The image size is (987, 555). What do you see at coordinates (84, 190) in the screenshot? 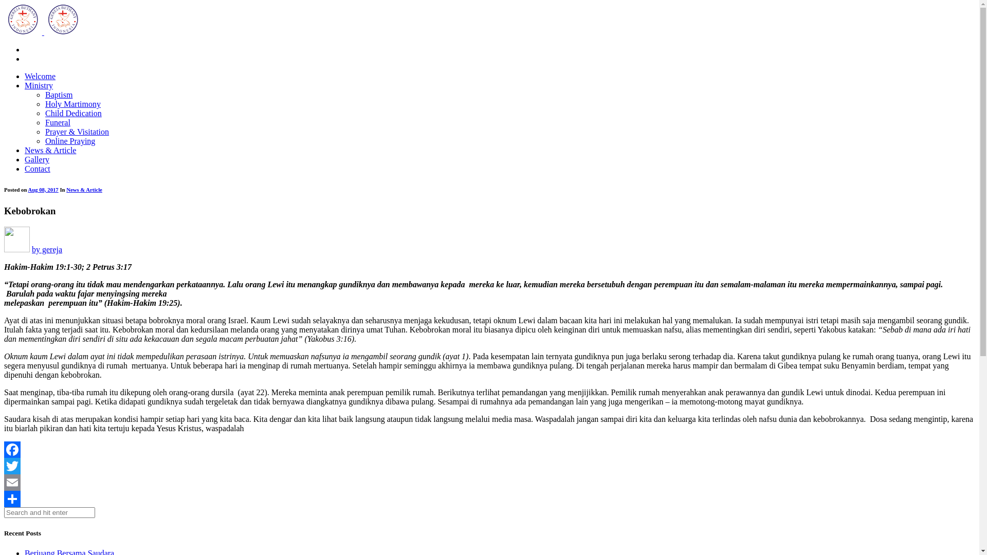
I see `News & Article` at bounding box center [84, 190].